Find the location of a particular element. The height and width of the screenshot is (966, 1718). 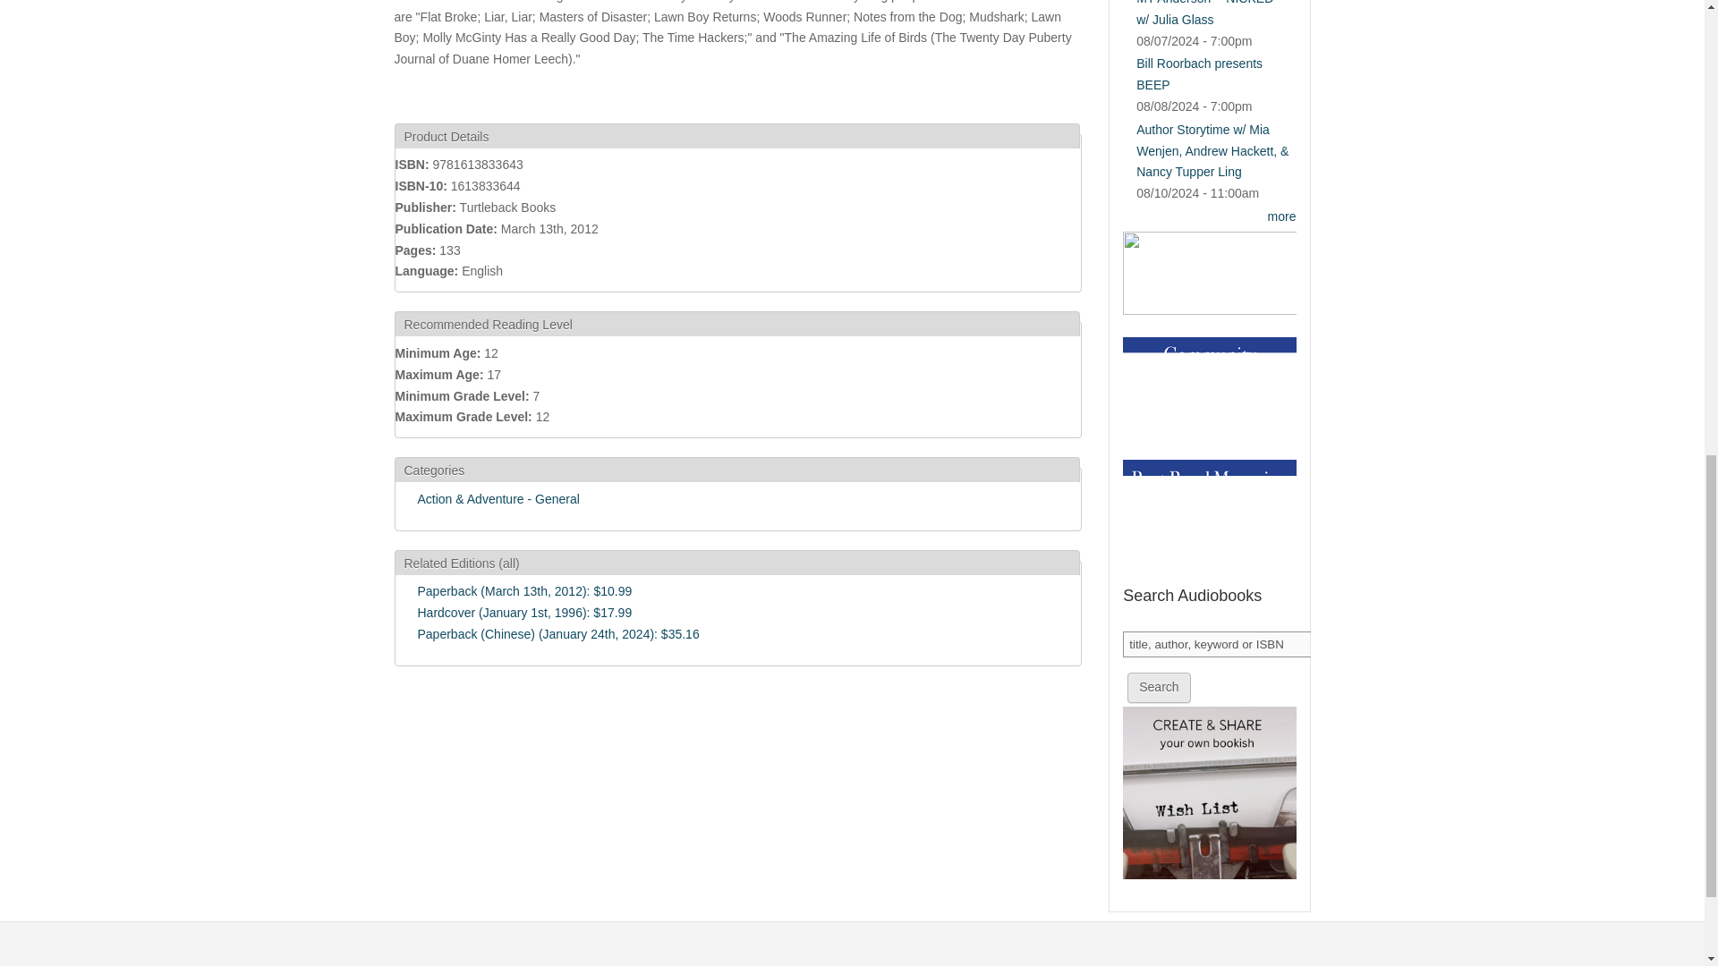

Search is located at coordinates (1158, 687).